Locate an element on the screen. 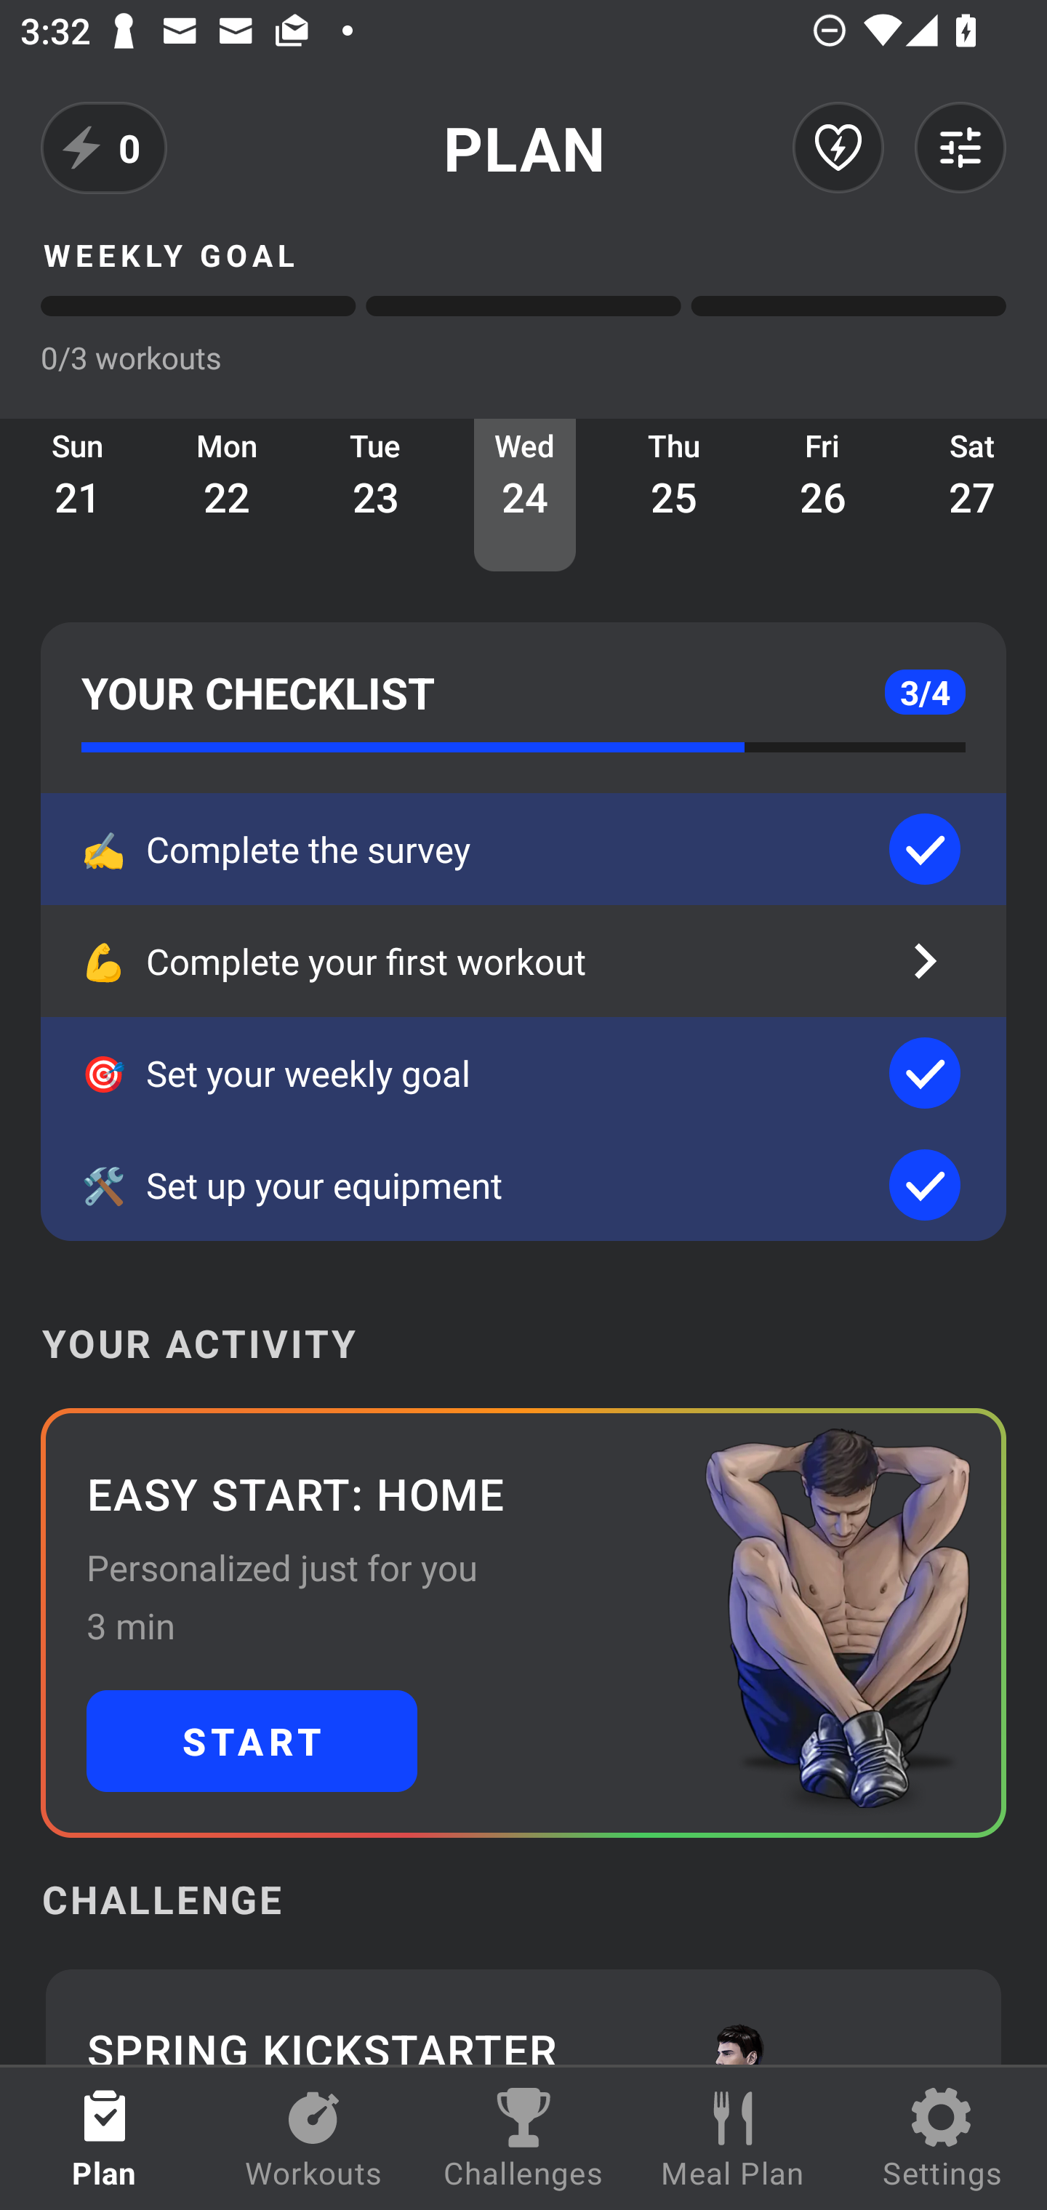 Image resolution: width=1047 pixels, height=2210 pixels. START is located at coordinates (252, 1741).